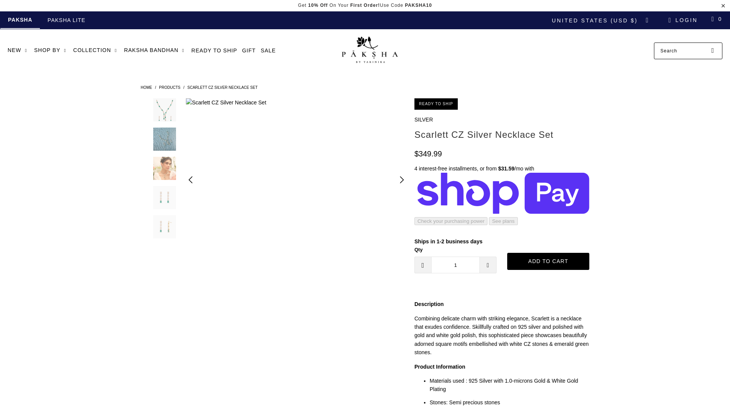 Image resolution: width=730 pixels, height=410 pixels. What do you see at coordinates (682, 20) in the screenshot?
I see `My Account ` at bounding box center [682, 20].